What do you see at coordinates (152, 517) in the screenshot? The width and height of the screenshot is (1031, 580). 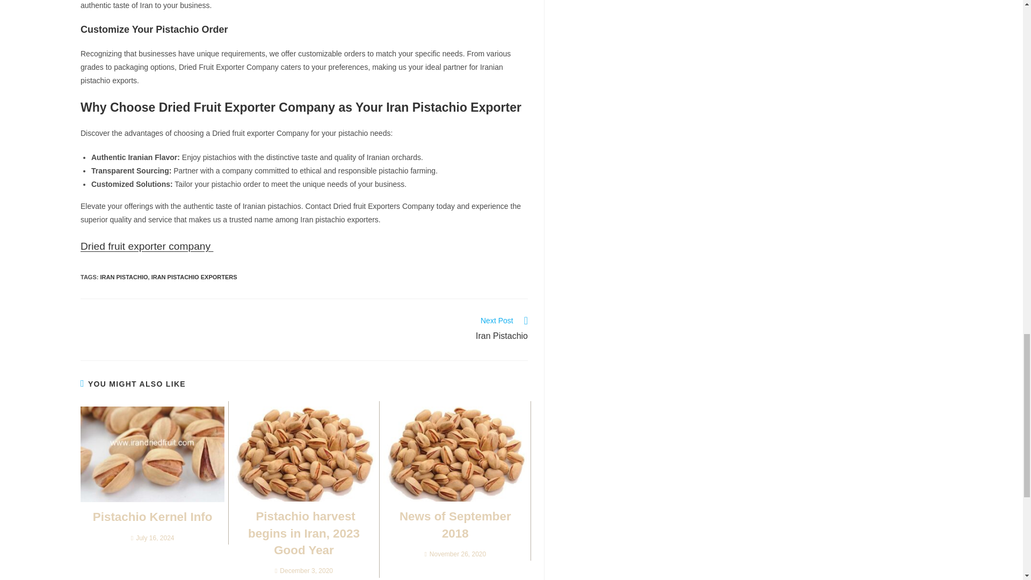 I see ` Pistachio harvest begins in Iran, 2023 Good Year` at bounding box center [152, 517].